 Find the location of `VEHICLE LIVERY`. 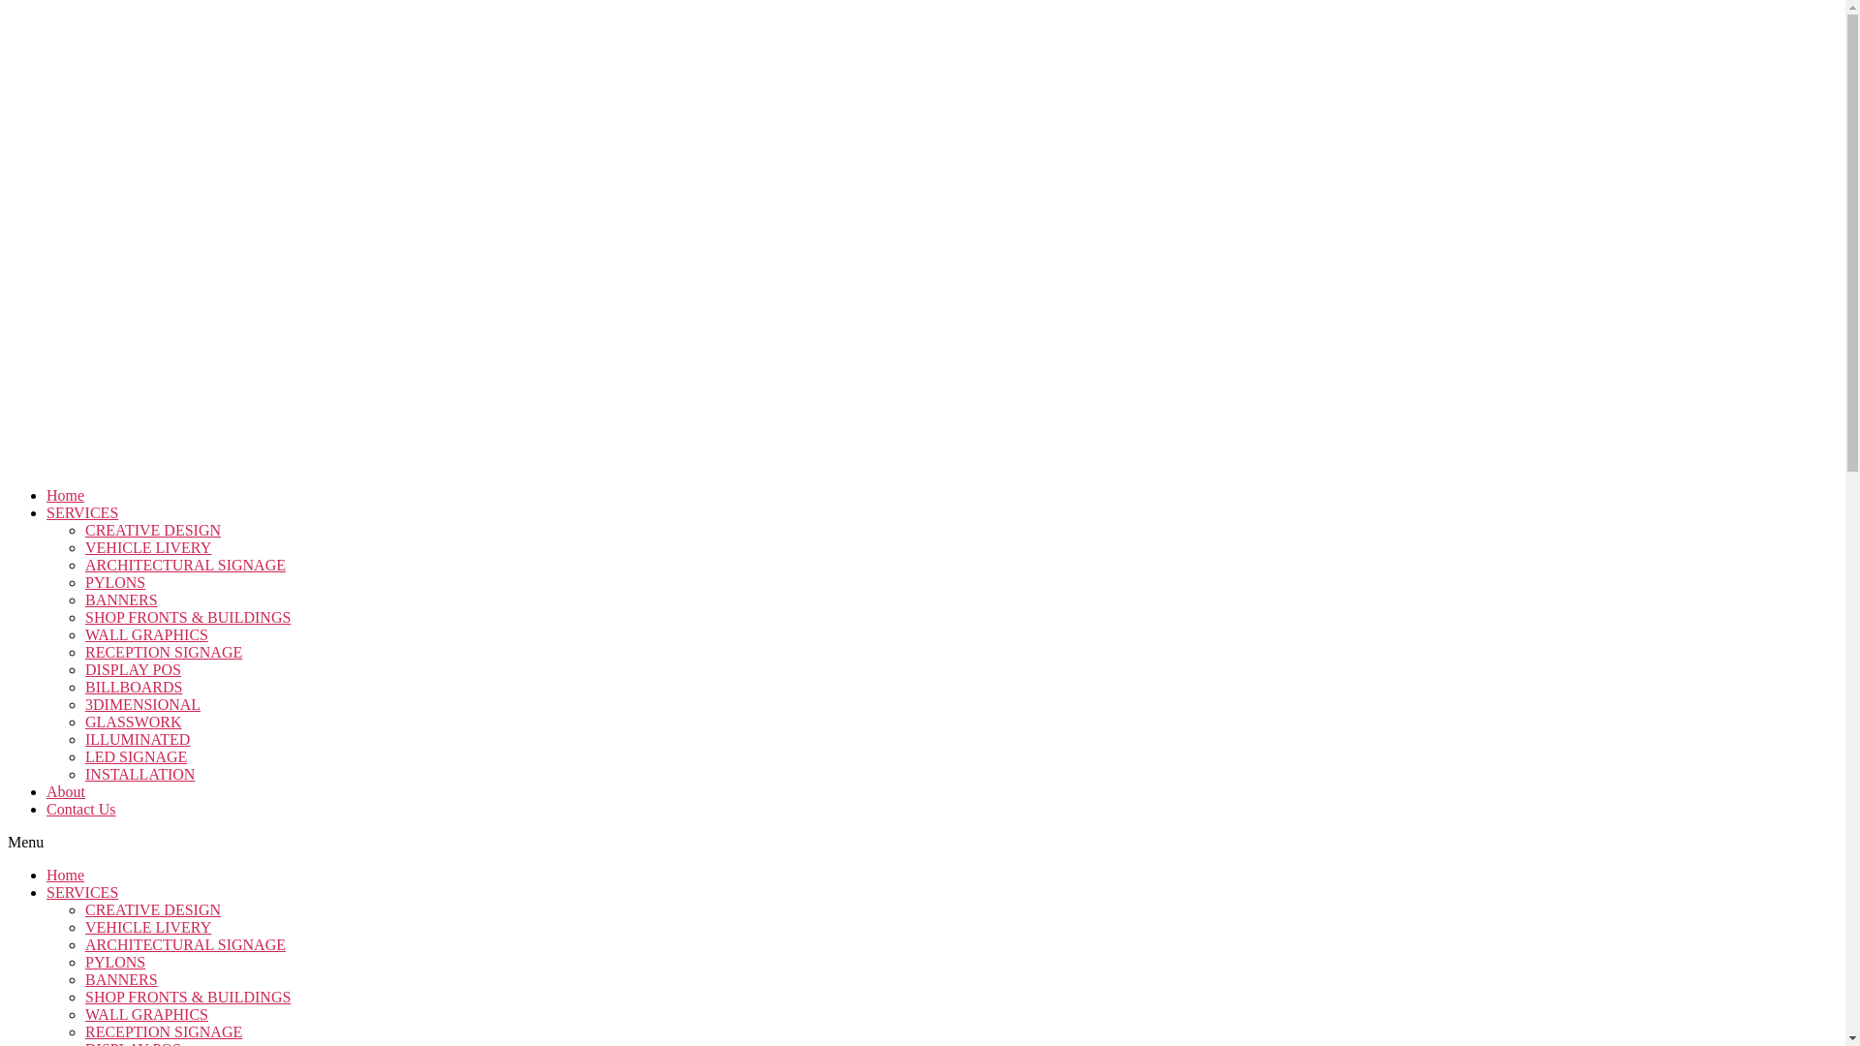

VEHICLE LIVERY is located at coordinates (149, 548).